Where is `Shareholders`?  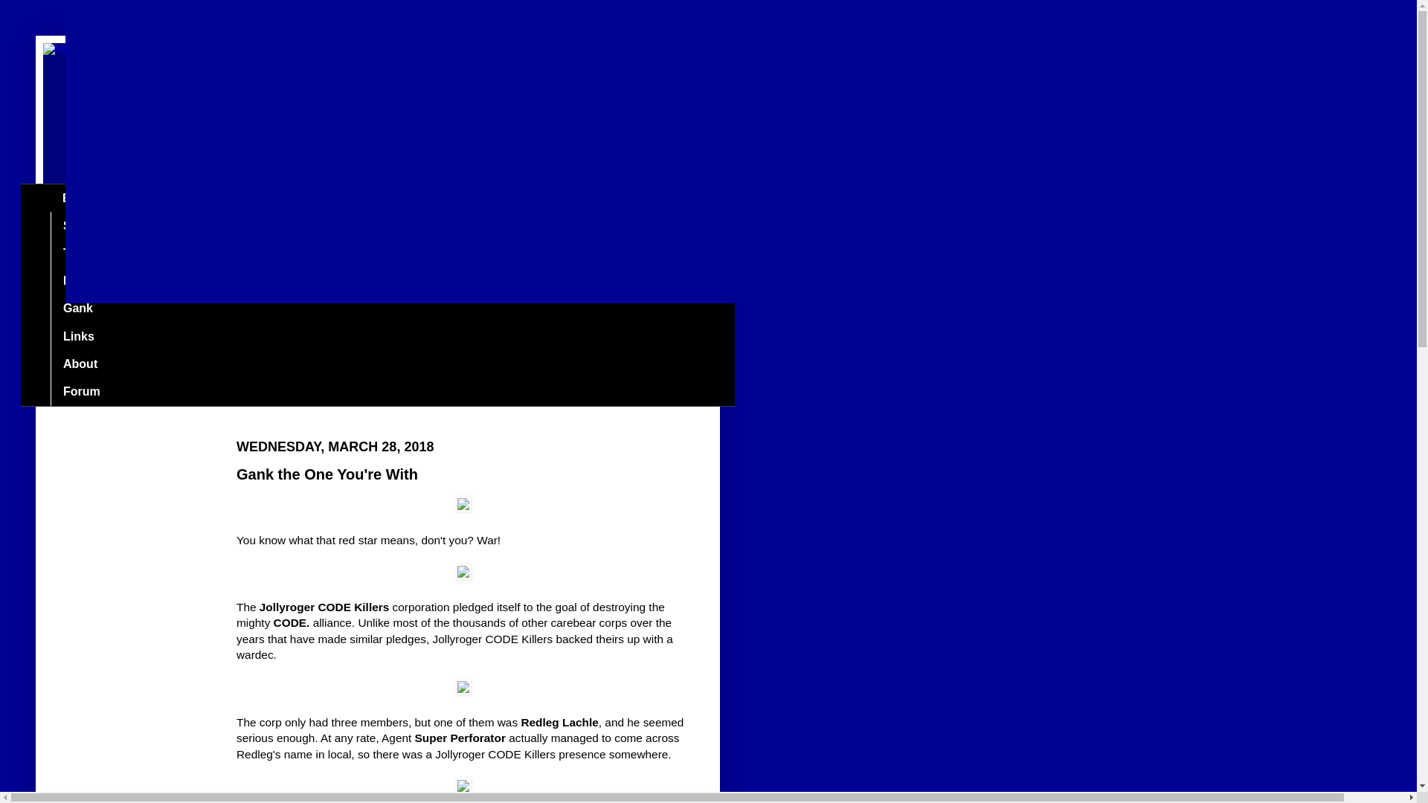
Shareholders is located at coordinates (100, 225).